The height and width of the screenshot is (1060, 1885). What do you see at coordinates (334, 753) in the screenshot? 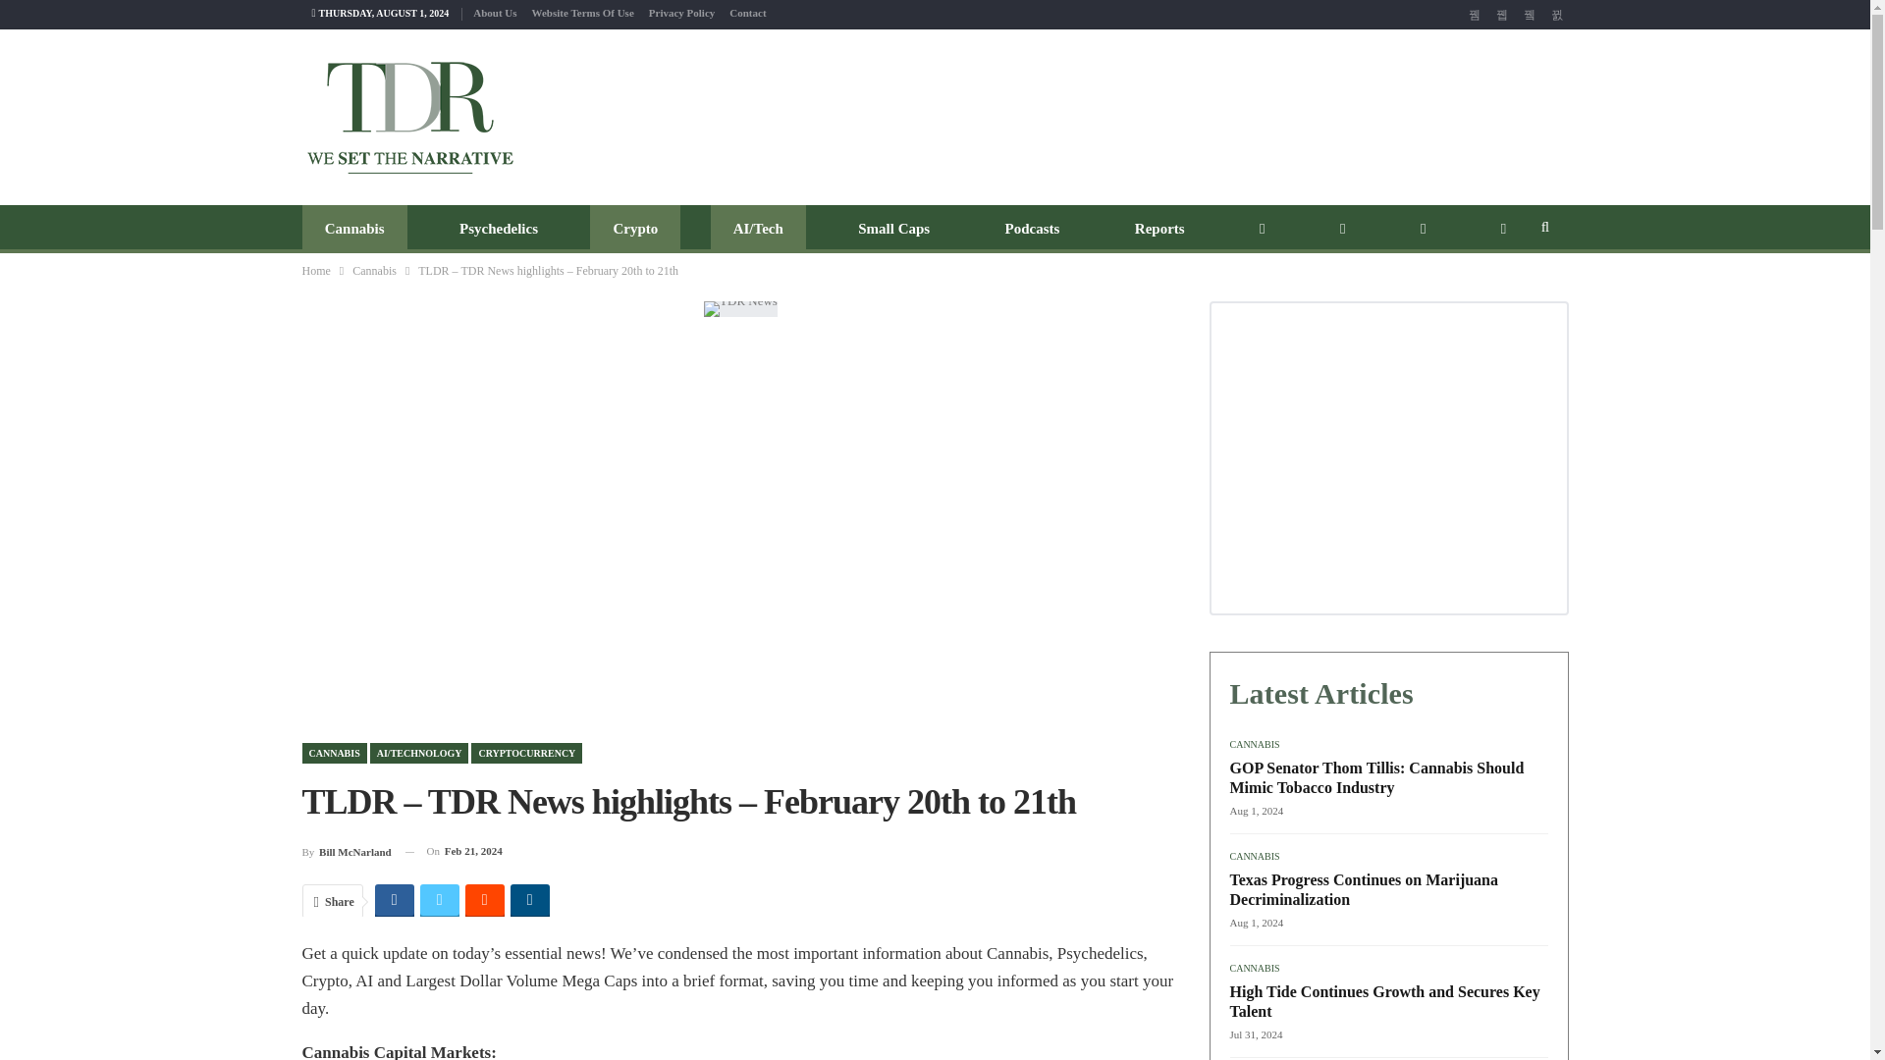
I see `CANNABIS` at bounding box center [334, 753].